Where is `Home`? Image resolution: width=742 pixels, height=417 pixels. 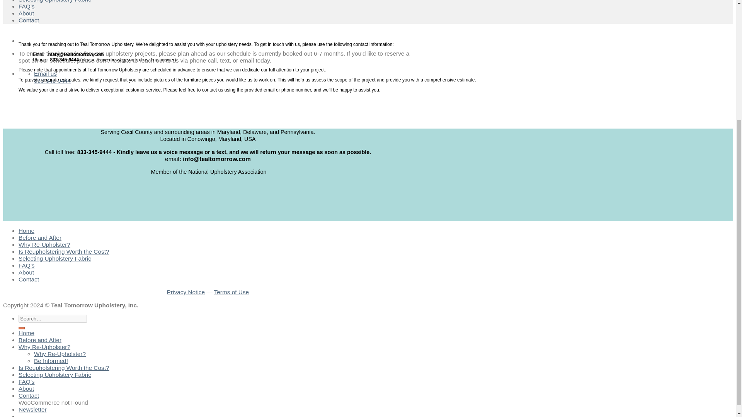 Home is located at coordinates (26, 333).